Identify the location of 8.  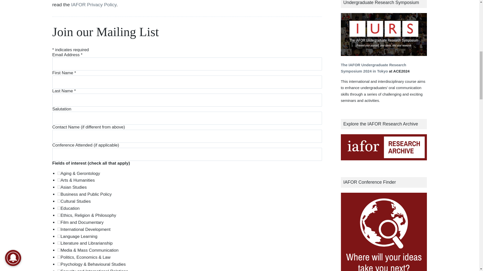
(59, 201).